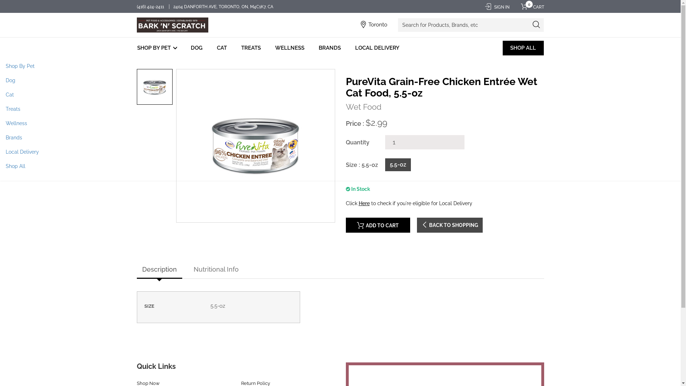 The width and height of the screenshot is (686, 386). Describe the element at coordinates (340, 66) in the screenshot. I see `Shop By Pet` at that location.